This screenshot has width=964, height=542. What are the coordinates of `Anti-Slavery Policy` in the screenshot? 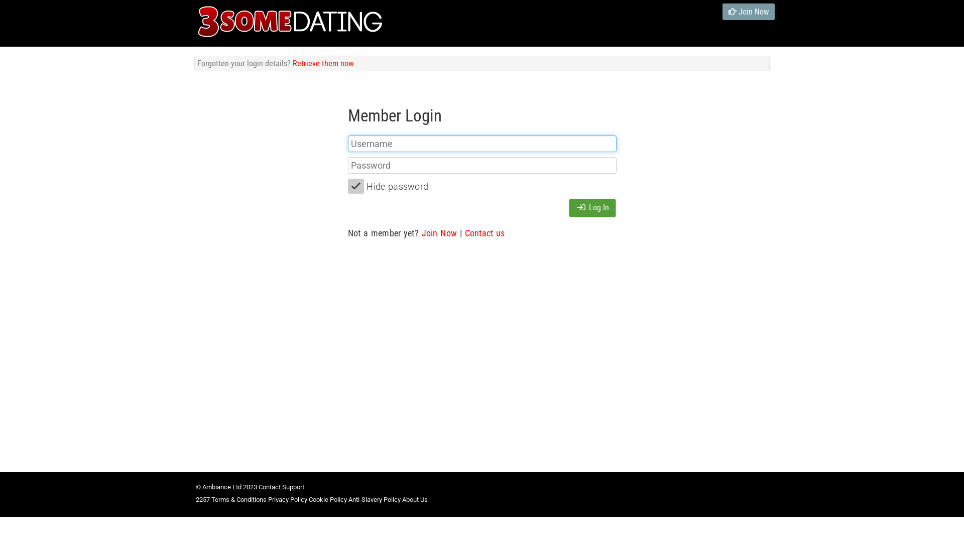 It's located at (375, 500).